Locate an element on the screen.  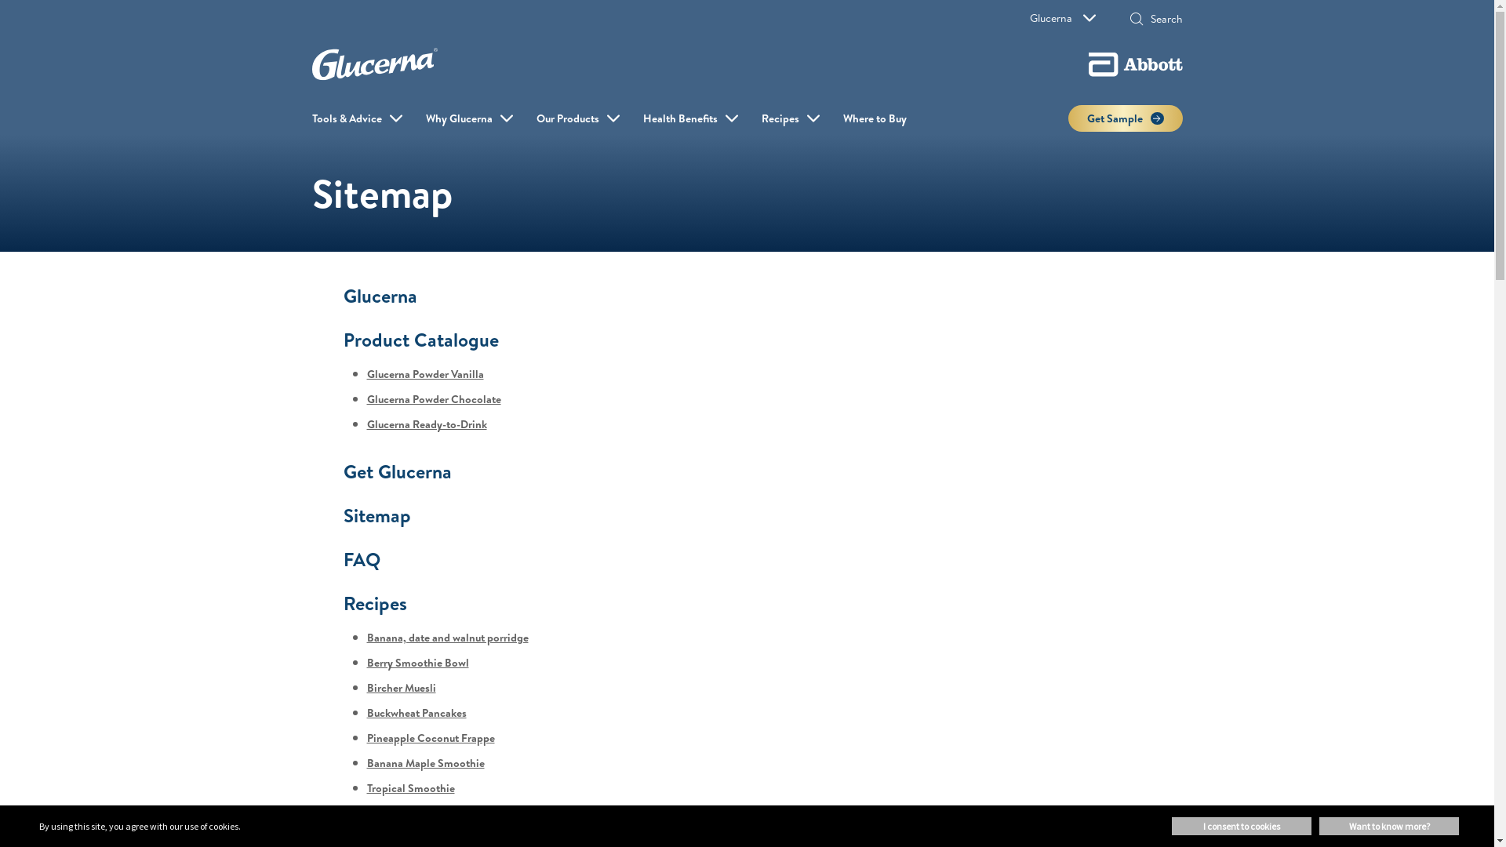
Where to Buy is located at coordinates (874, 118).